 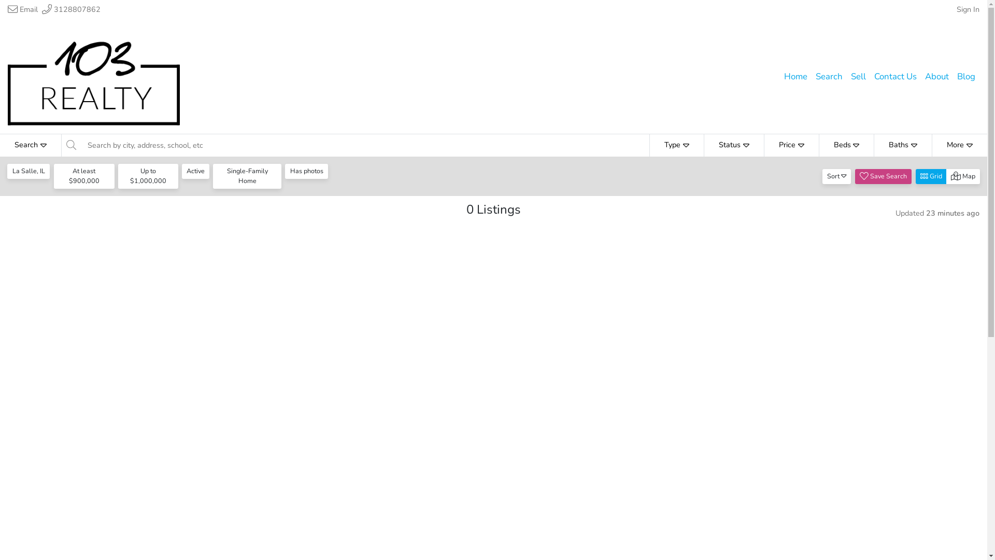 I want to click on Search, so click(x=829, y=77).